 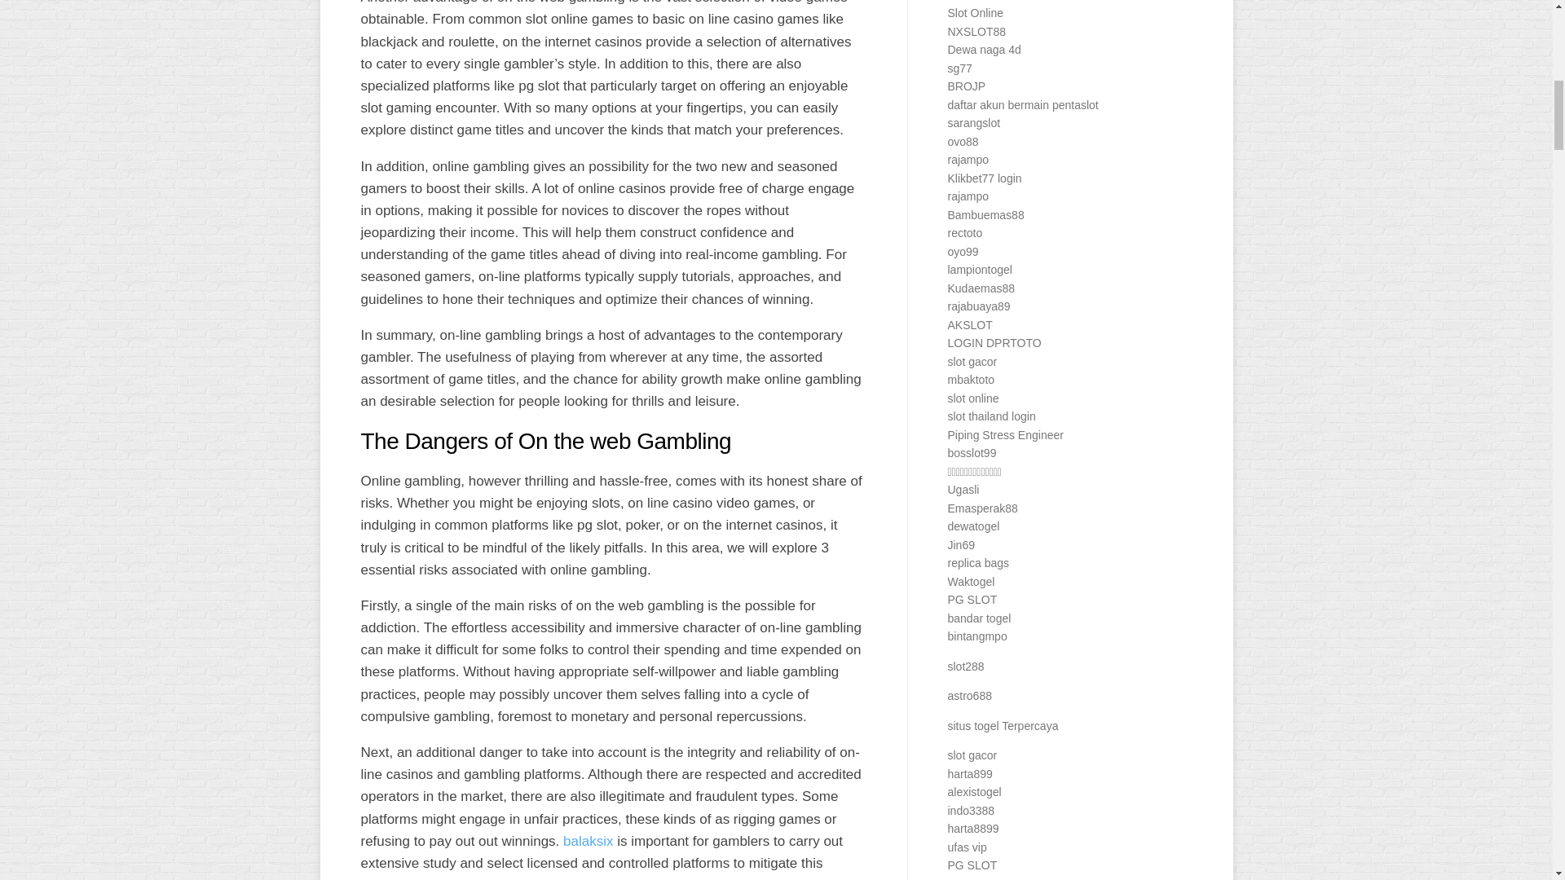 What do you see at coordinates (1022, 104) in the screenshot?
I see `daftar akun bermain pentaslot` at bounding box center [1022, 104].